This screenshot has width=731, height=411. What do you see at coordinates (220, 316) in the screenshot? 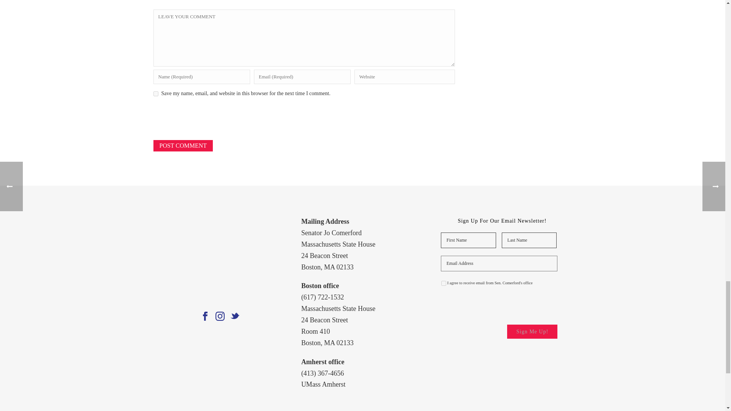
I see `Follow Jo on instagram` at bounding box center [220, 316].